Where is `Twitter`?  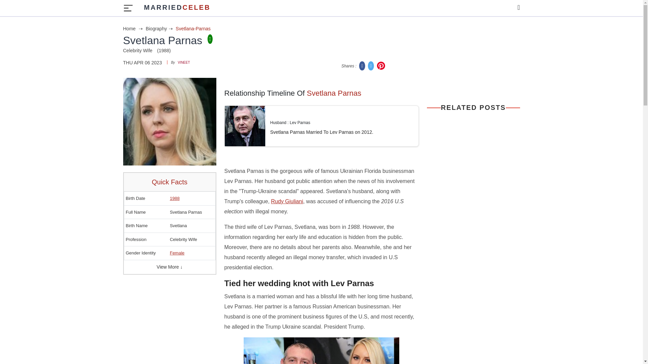 Twitter is located at coordinates (160, 28).